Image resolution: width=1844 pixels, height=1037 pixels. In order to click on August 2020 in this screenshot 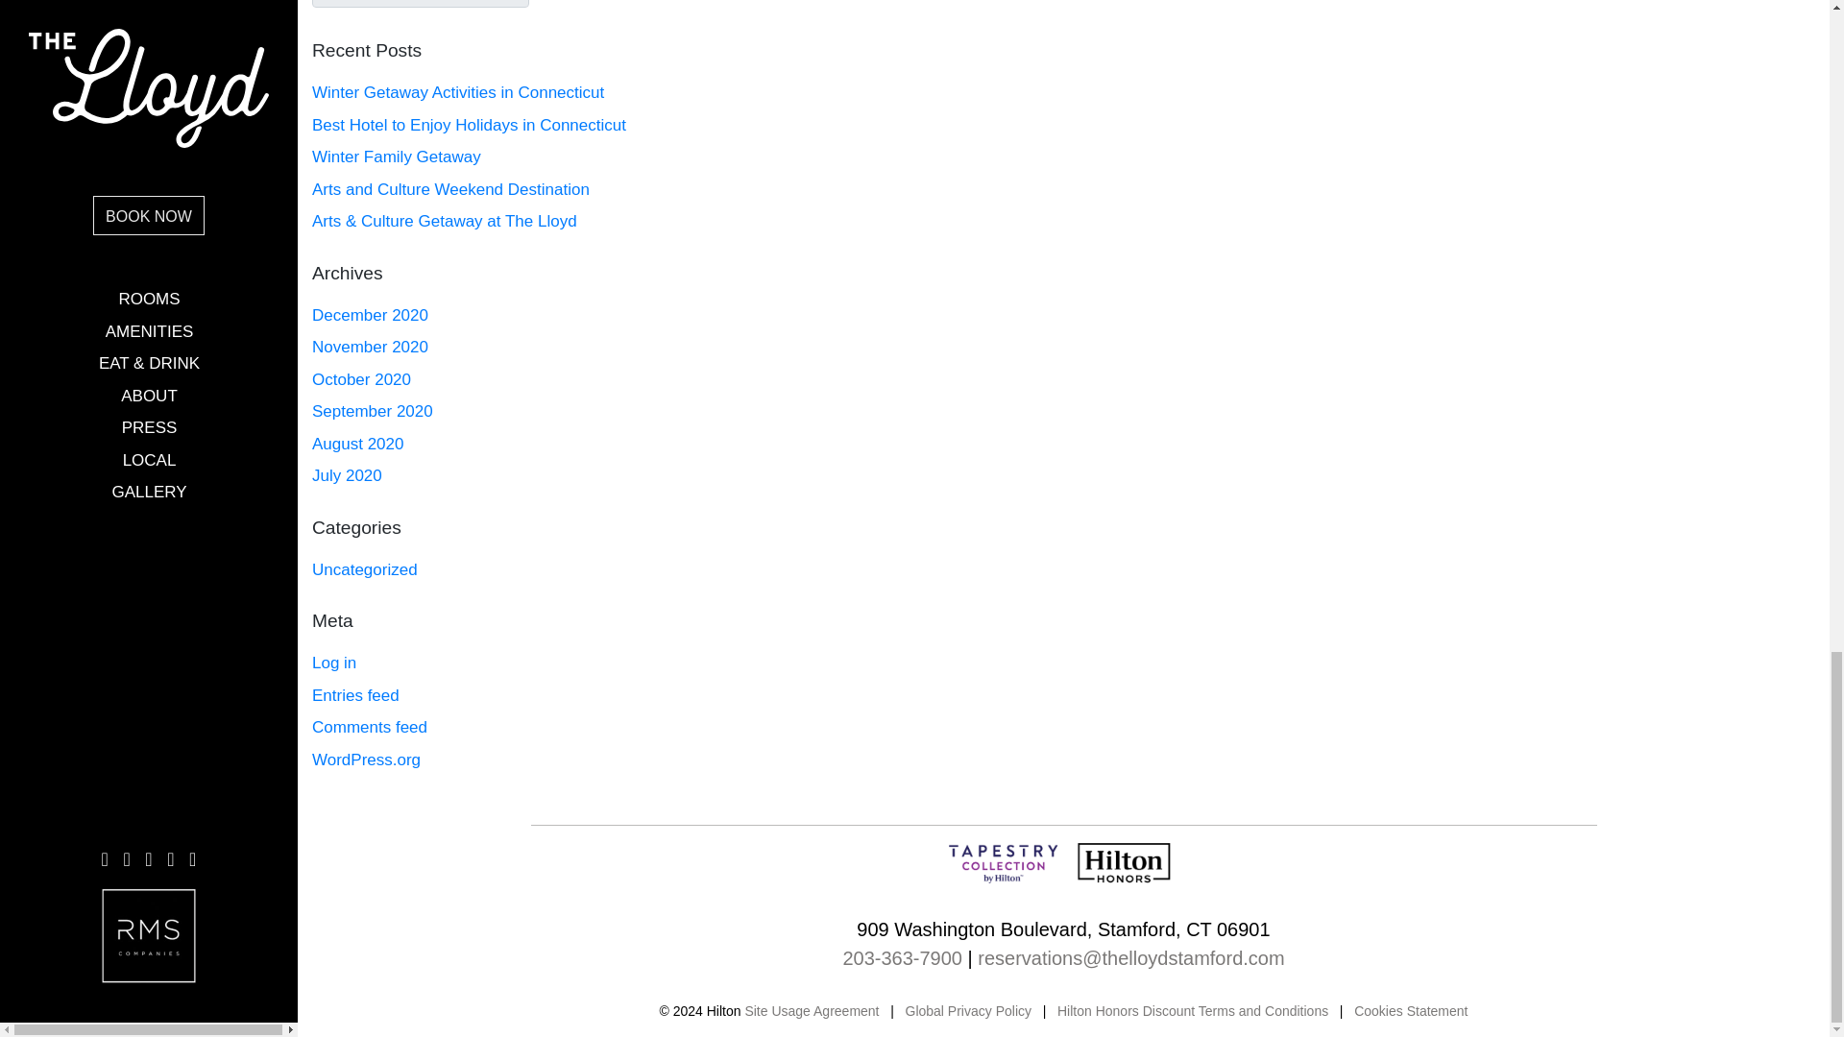, I will do `click(553, 444)`.